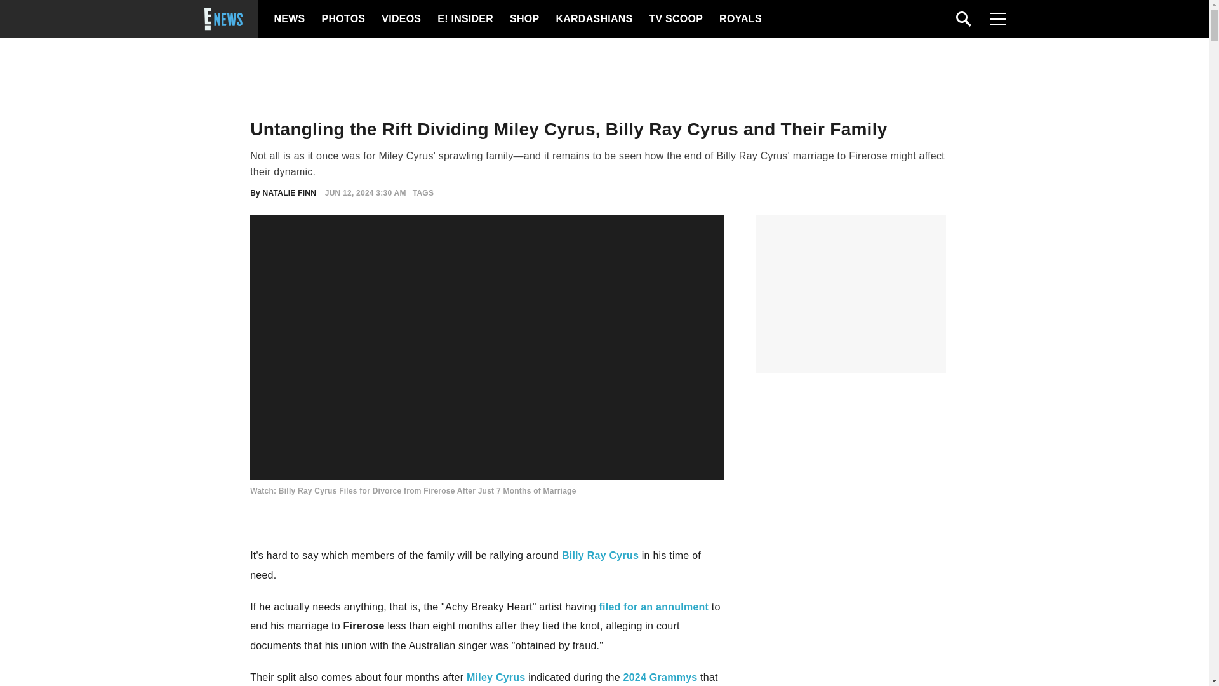 The width and height of the screenshot is (1219, 686). I want to click on filed for an annulment, so click(654, 607).